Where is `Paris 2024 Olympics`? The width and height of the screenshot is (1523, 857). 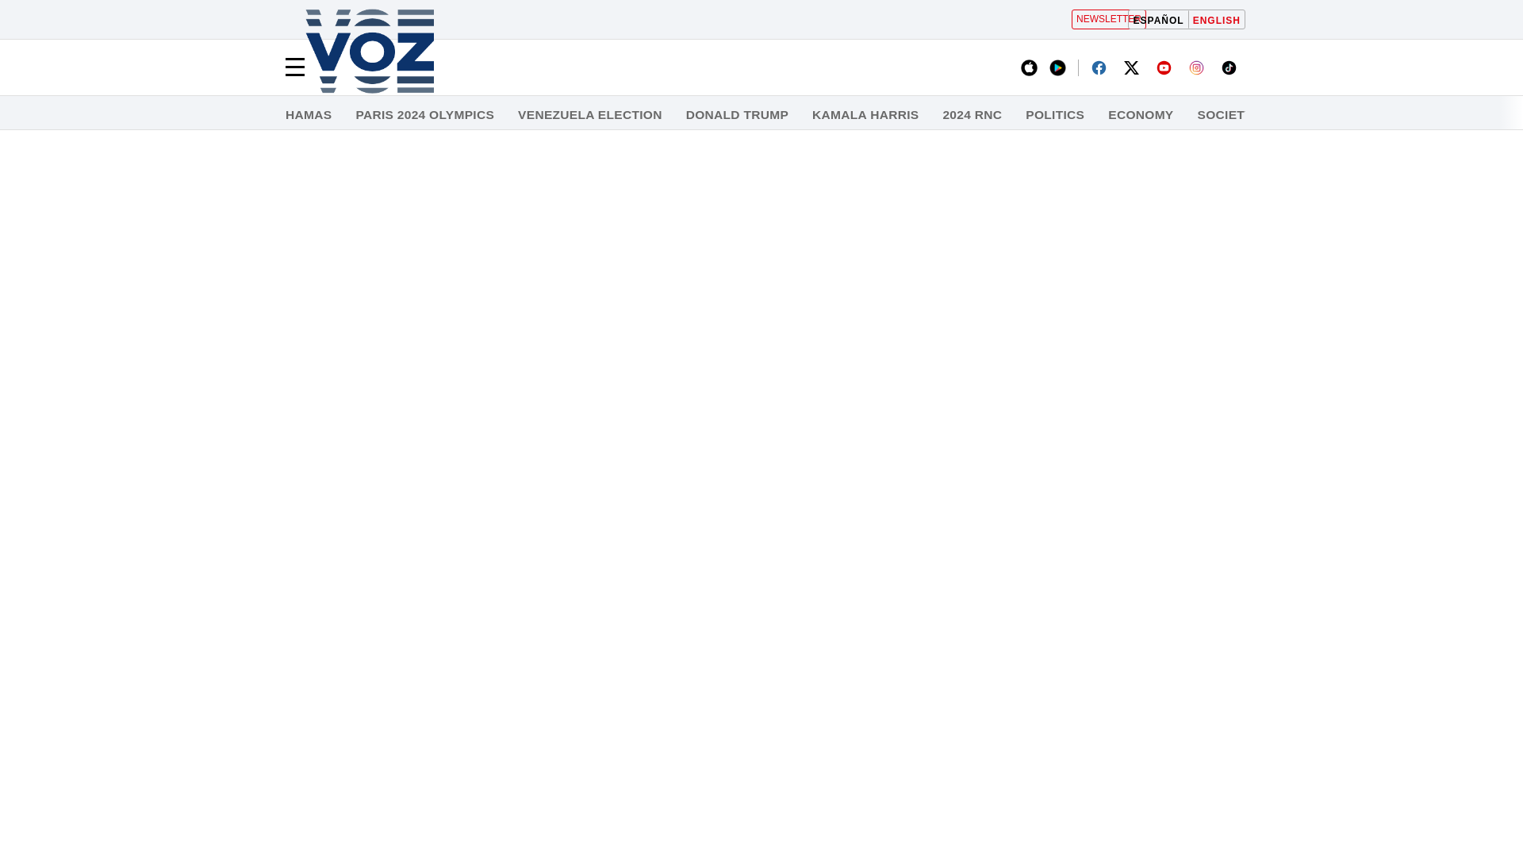
Paris 2024 Olympics is located at coordinates (424, 115).